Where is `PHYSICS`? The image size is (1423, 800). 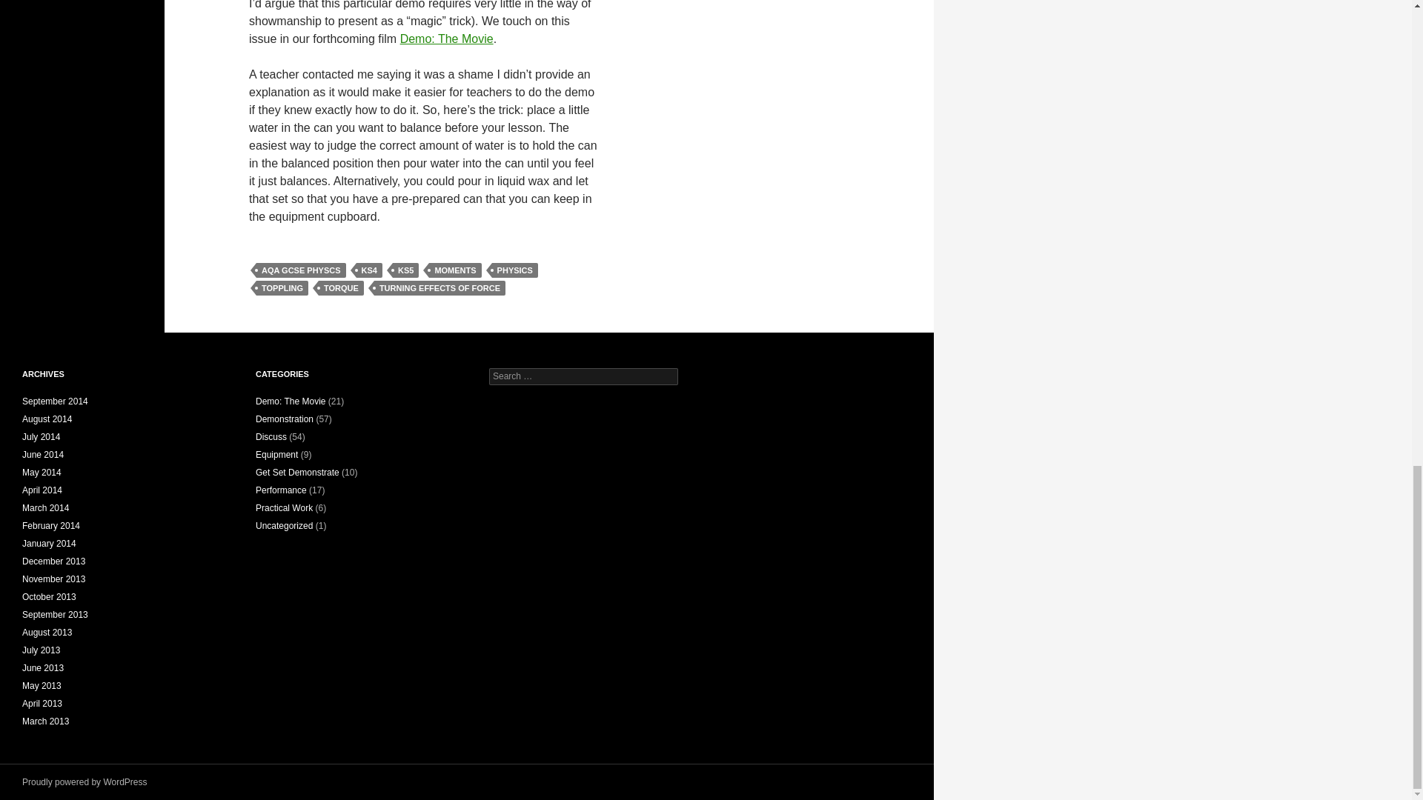 PHYSICS is located at coordinates (514, 270).